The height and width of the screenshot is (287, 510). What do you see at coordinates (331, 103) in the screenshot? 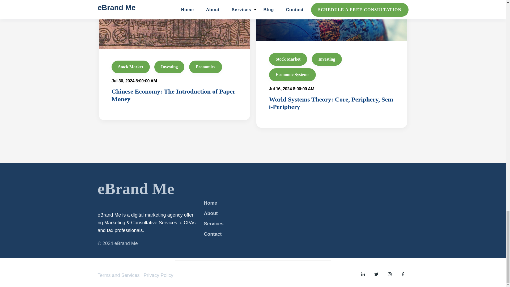
I see `World Systems Theory: Core, Periphery, Semi-Periphery` at bounding box center [331, 103].